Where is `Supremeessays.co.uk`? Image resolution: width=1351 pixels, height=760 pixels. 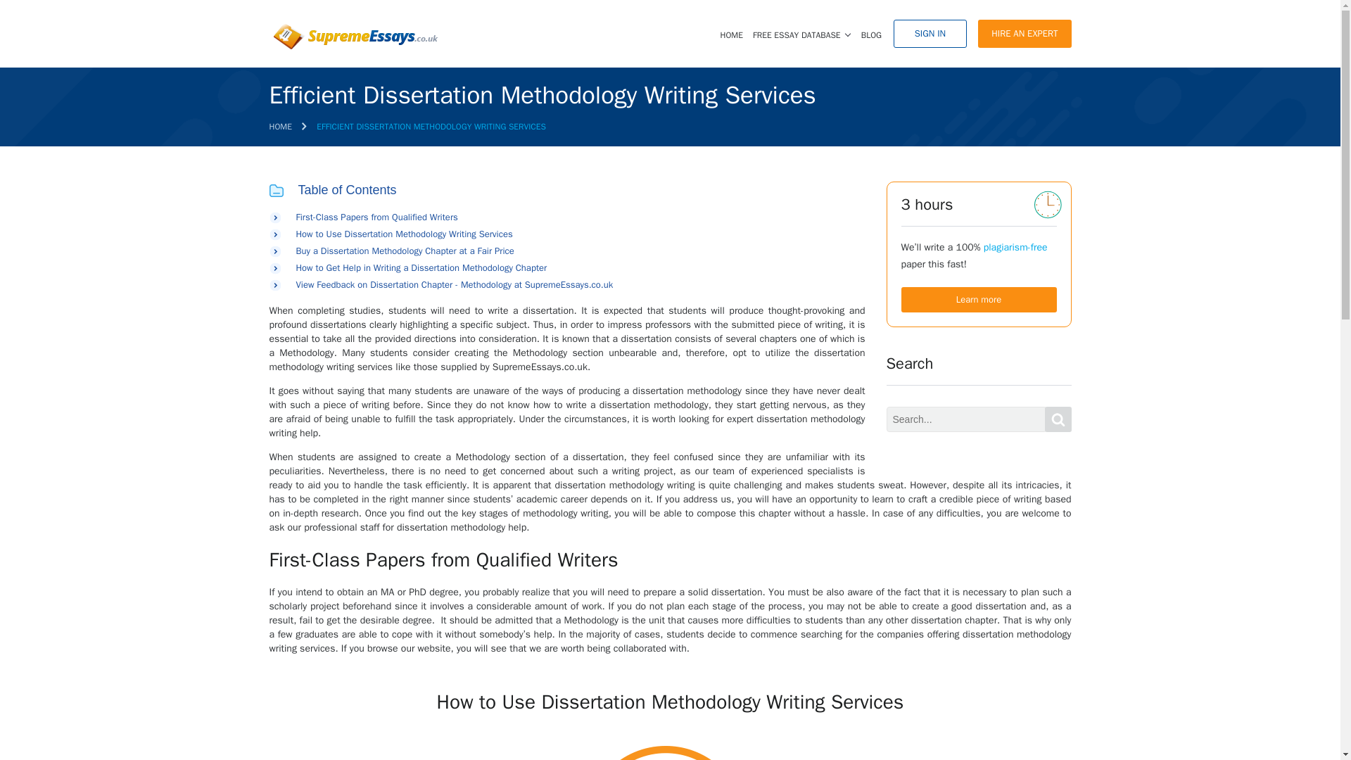
Supremeessays.co.uk is located at coordinates (353, 37).